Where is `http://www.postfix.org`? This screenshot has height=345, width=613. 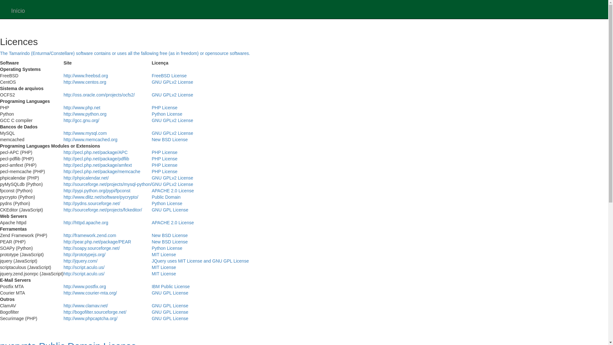
http://www.postfix.org is located at coordinates (85, 286).